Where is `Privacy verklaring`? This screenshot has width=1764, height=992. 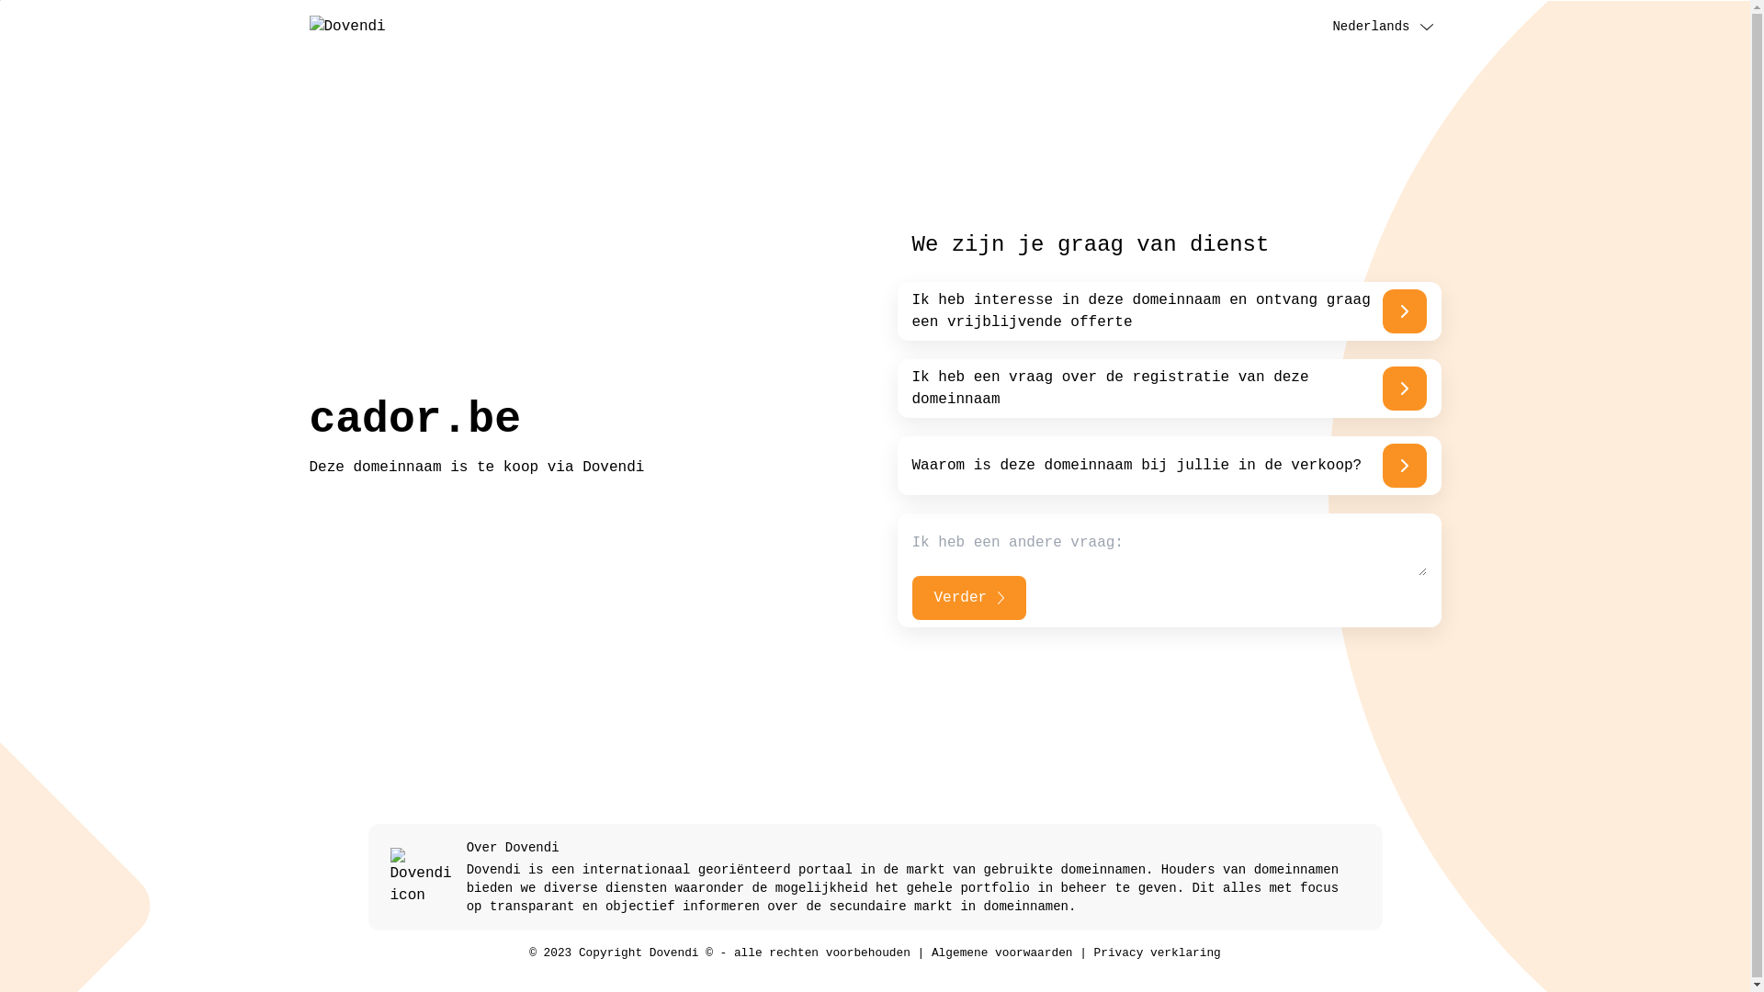 Privacy verklaring is located at coordinates (1158, 953).